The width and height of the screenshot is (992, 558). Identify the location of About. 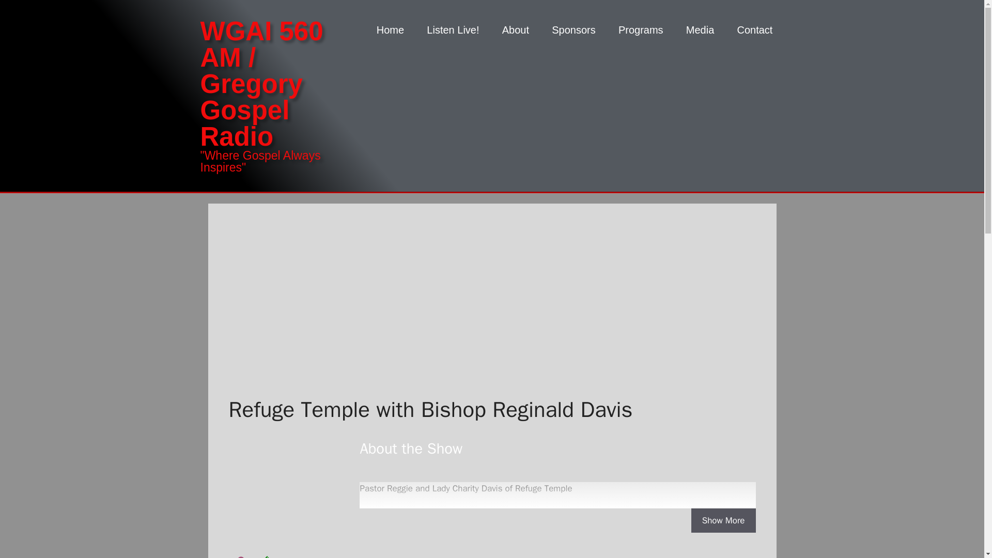
(516, 30).